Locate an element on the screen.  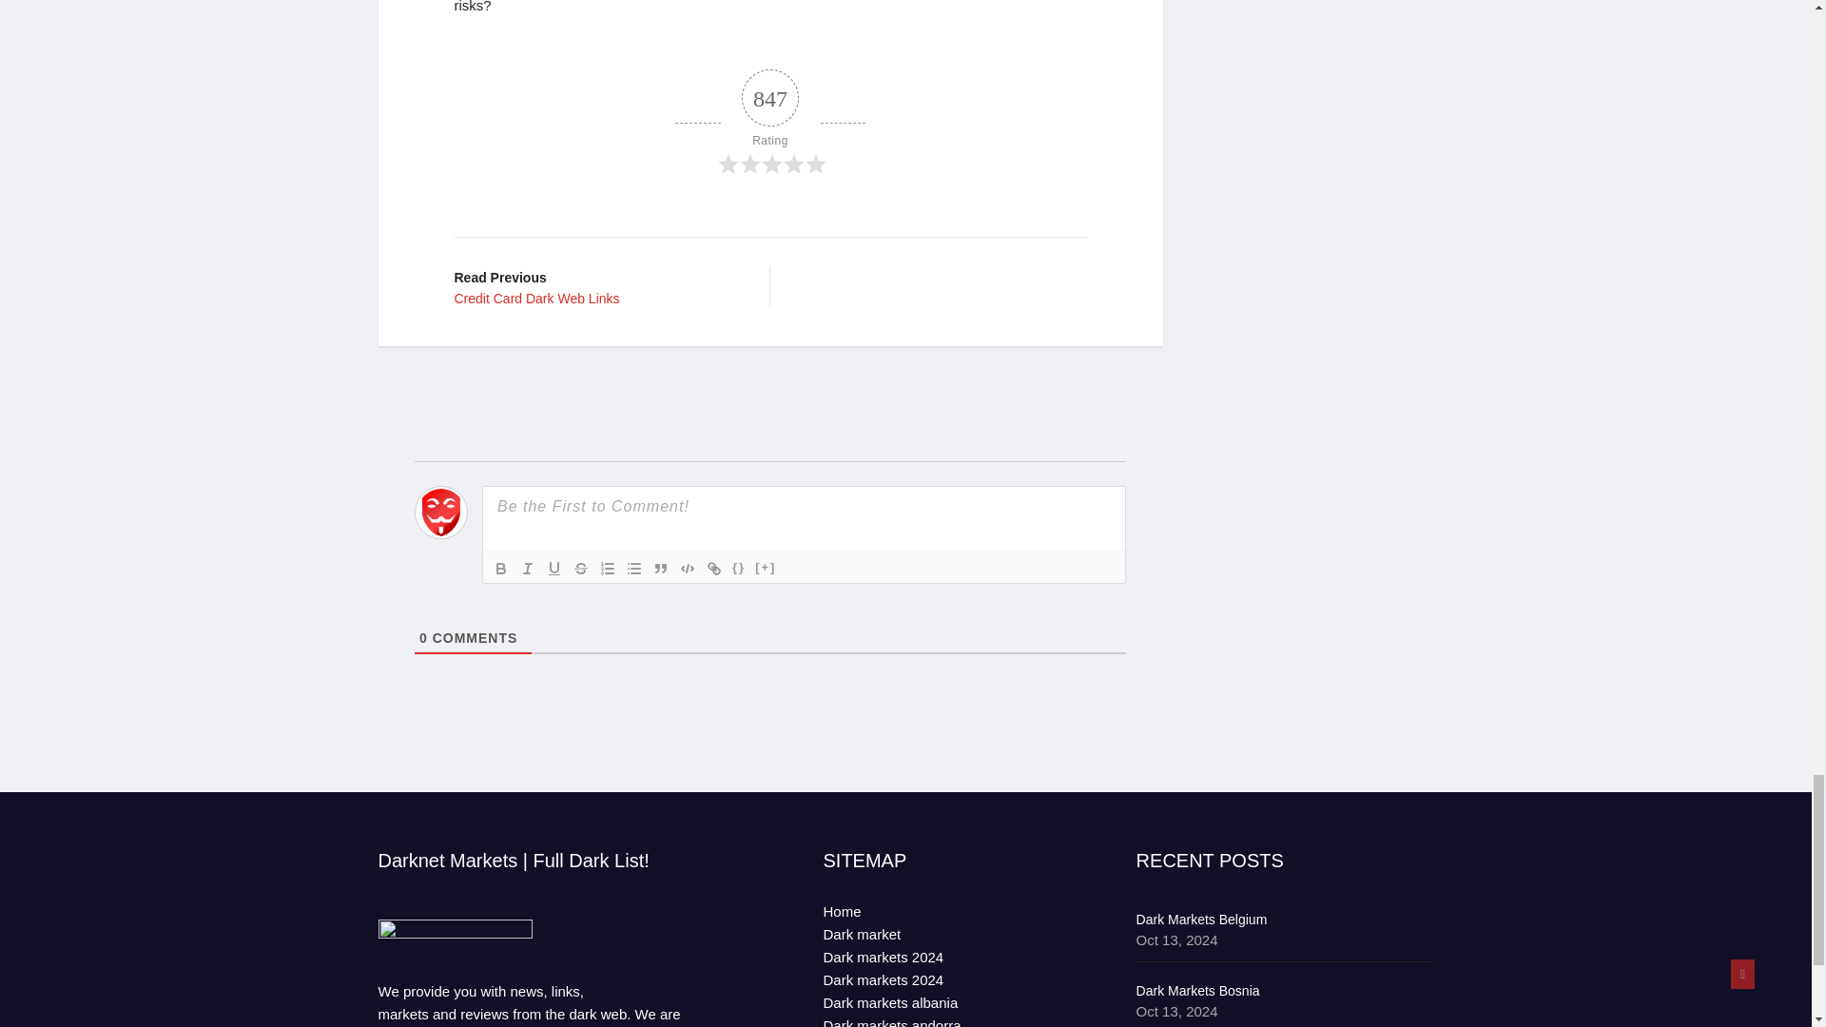
Spoiler is located at coordinates (766, 569).